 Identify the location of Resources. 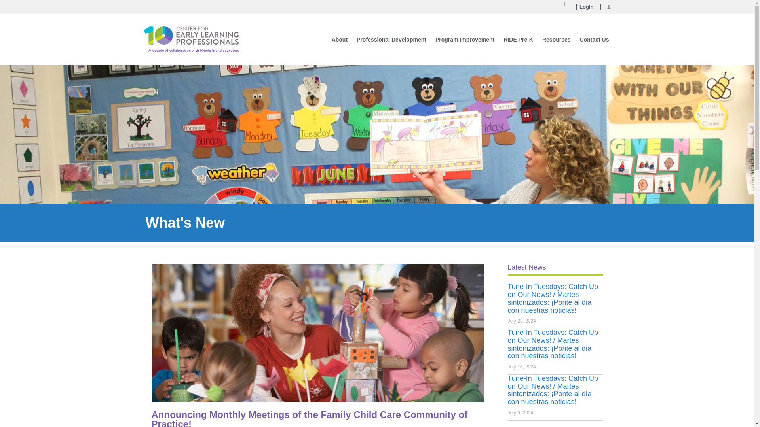
(556, 40).